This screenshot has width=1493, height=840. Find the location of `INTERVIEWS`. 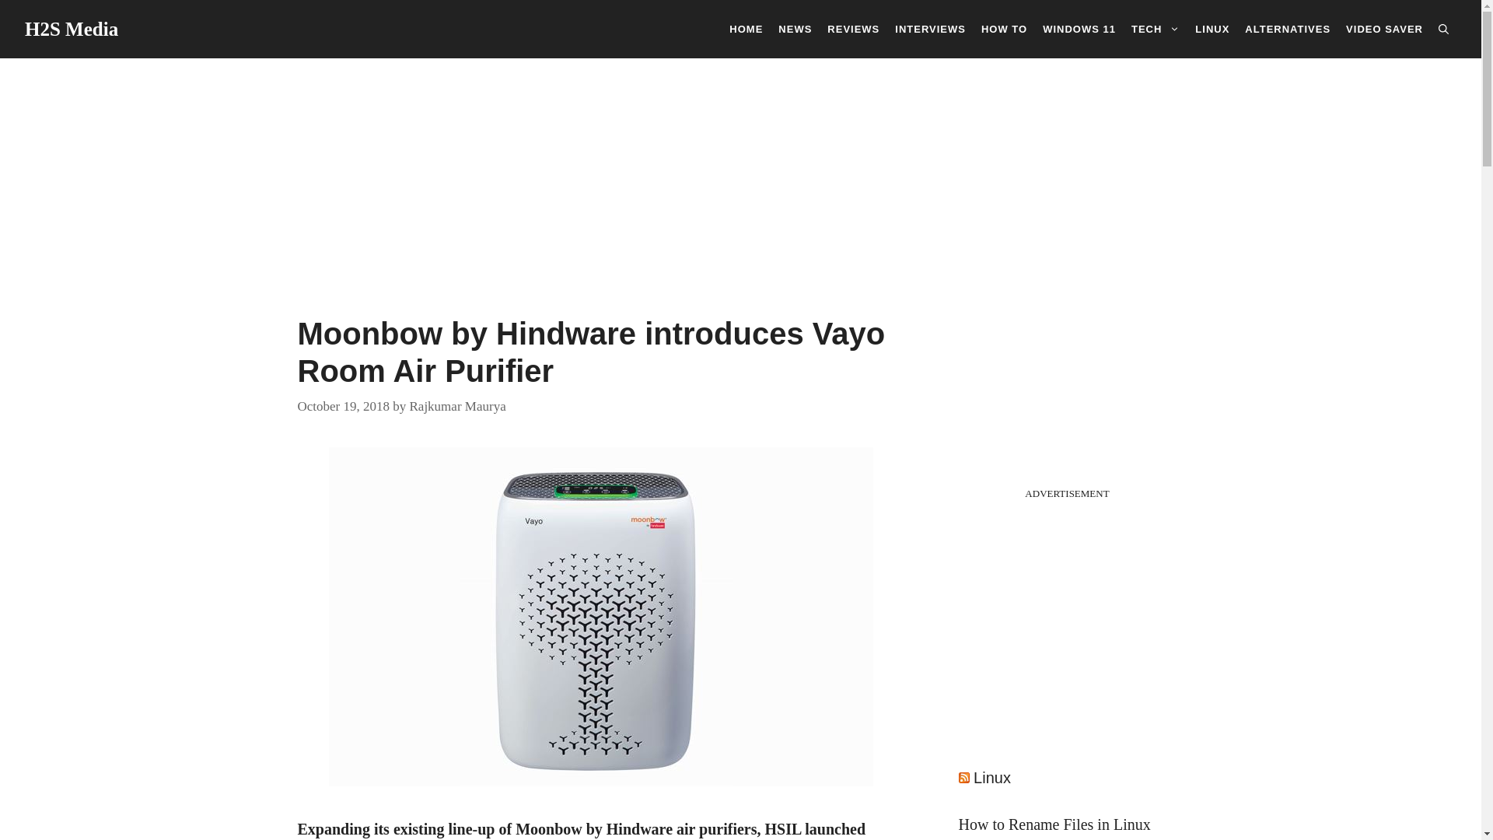

INTERVIEWS is located at coordinates (930, 28).